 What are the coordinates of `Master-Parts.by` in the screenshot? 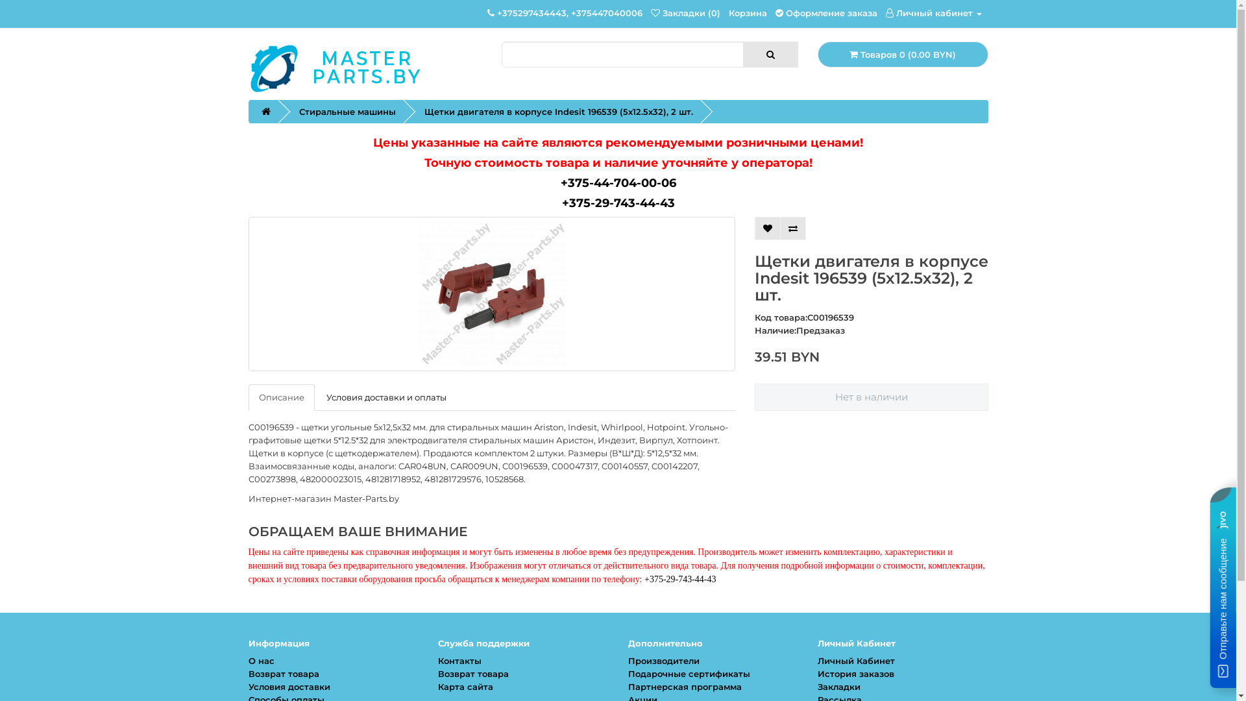 It's located at (352, 68).